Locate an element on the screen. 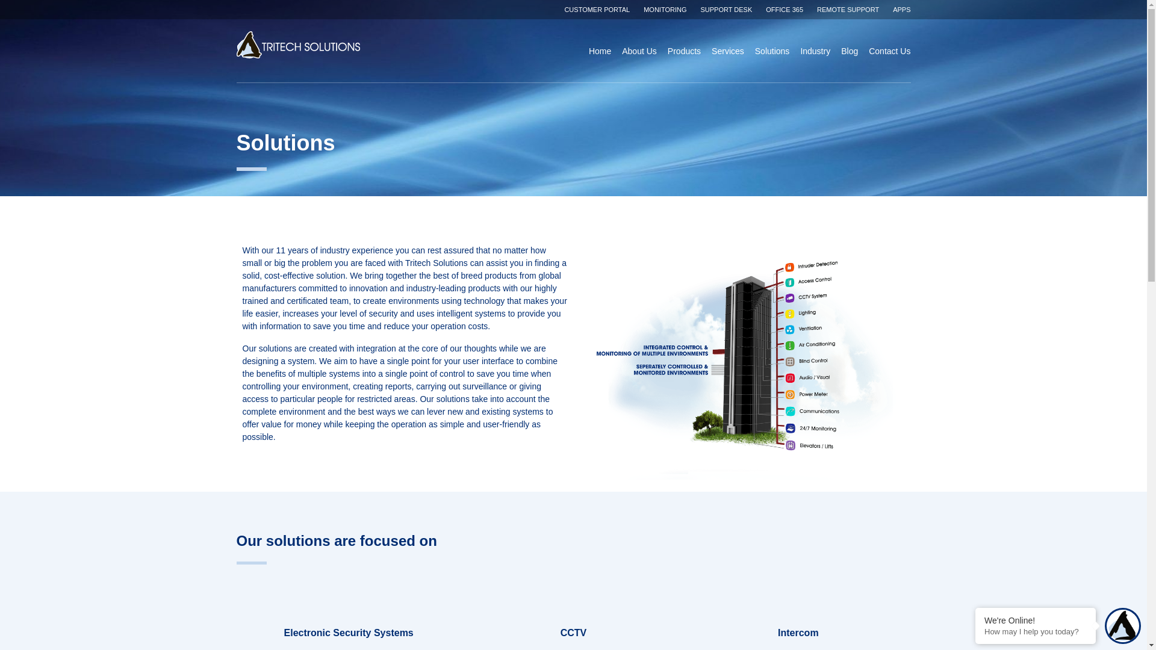 The image size is (1156, 650). CUSTOMER PORTAL is located at coordinates (597, 9).